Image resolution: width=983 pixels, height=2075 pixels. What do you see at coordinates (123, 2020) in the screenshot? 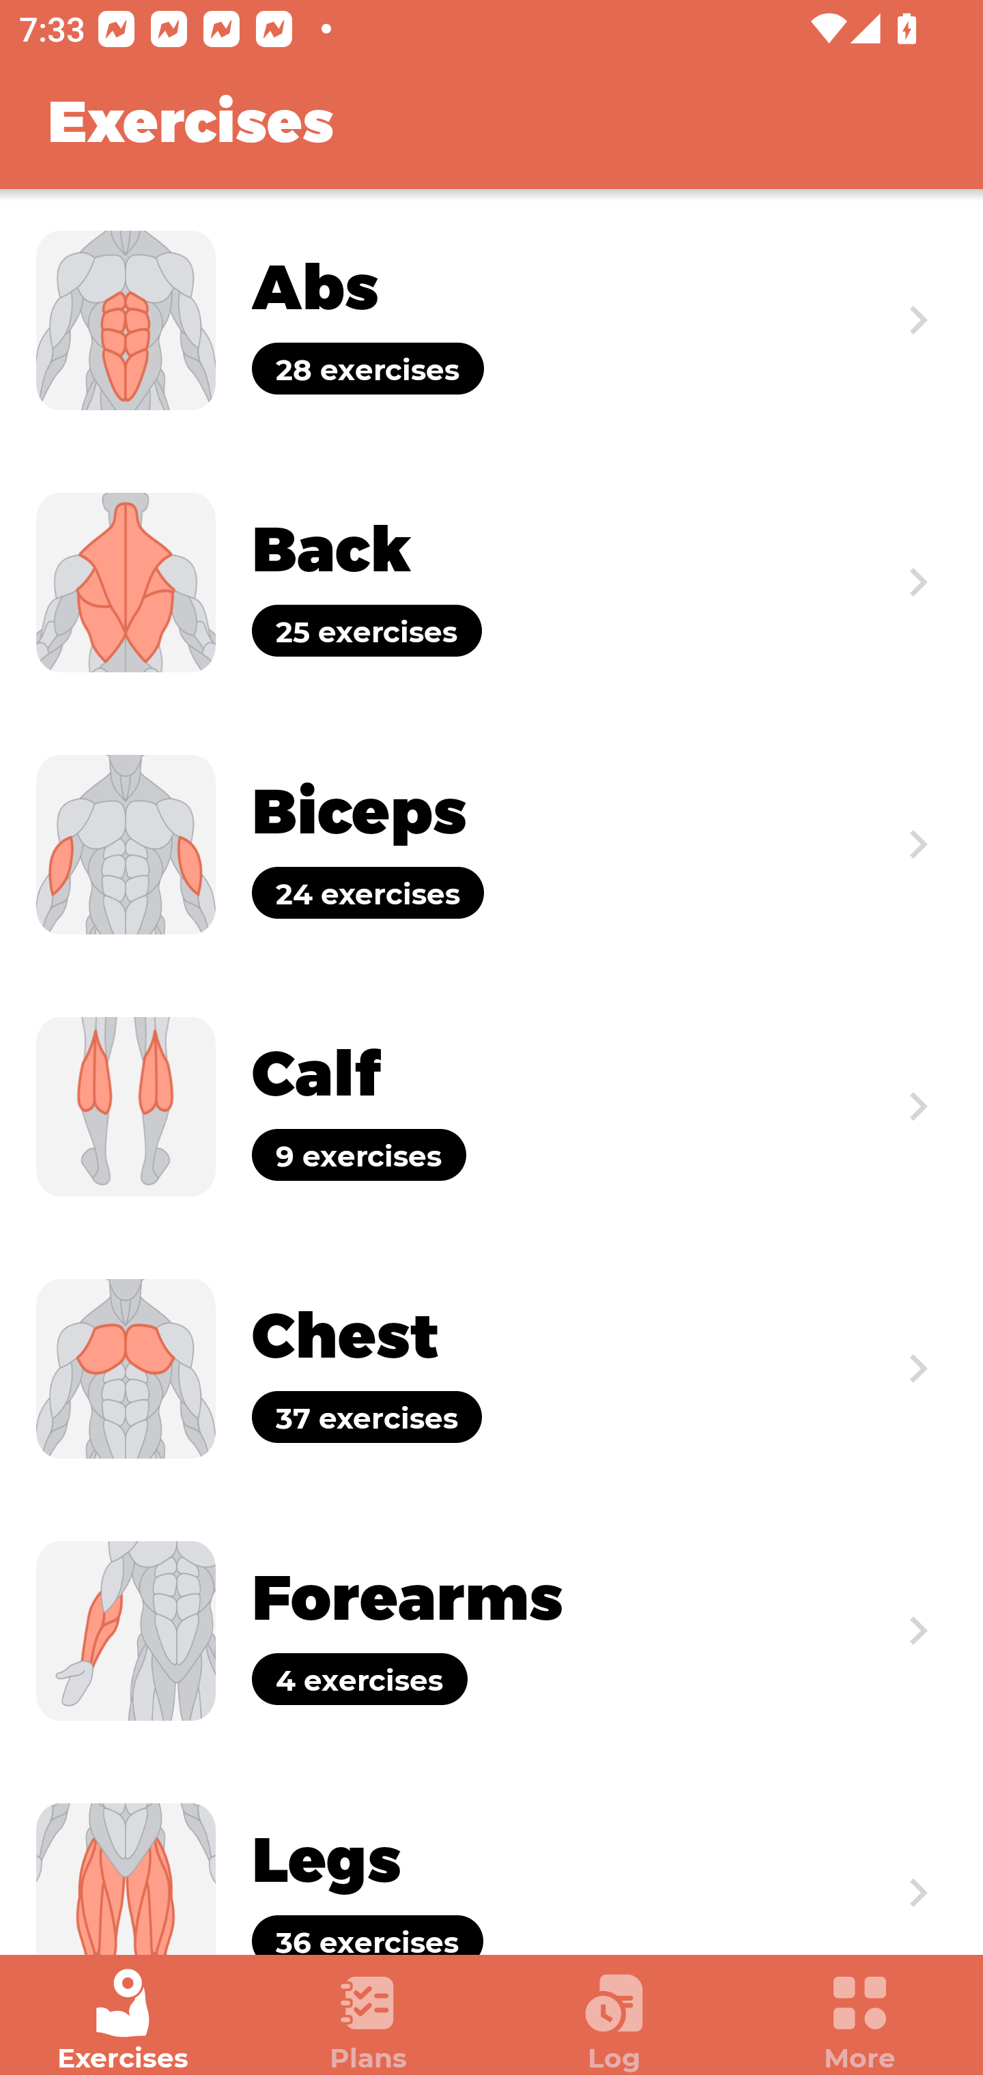
I see `Exercises` at bounding box center [123, 2020].